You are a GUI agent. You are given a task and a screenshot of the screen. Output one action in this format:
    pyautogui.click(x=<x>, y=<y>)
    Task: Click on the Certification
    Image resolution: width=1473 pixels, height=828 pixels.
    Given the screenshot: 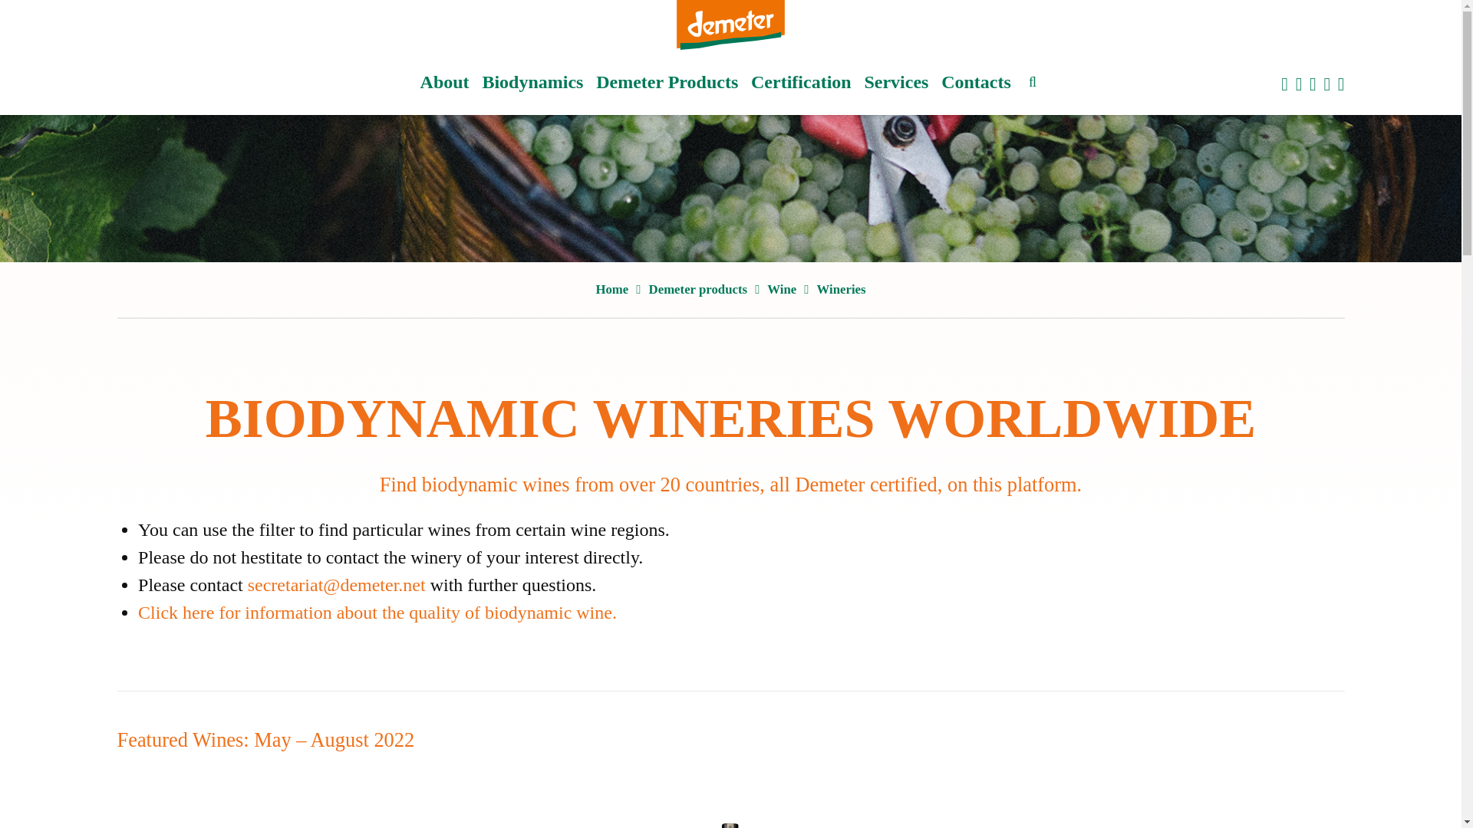 What is the action you would take?
    pyautogui.click(x=801, y=82)
    